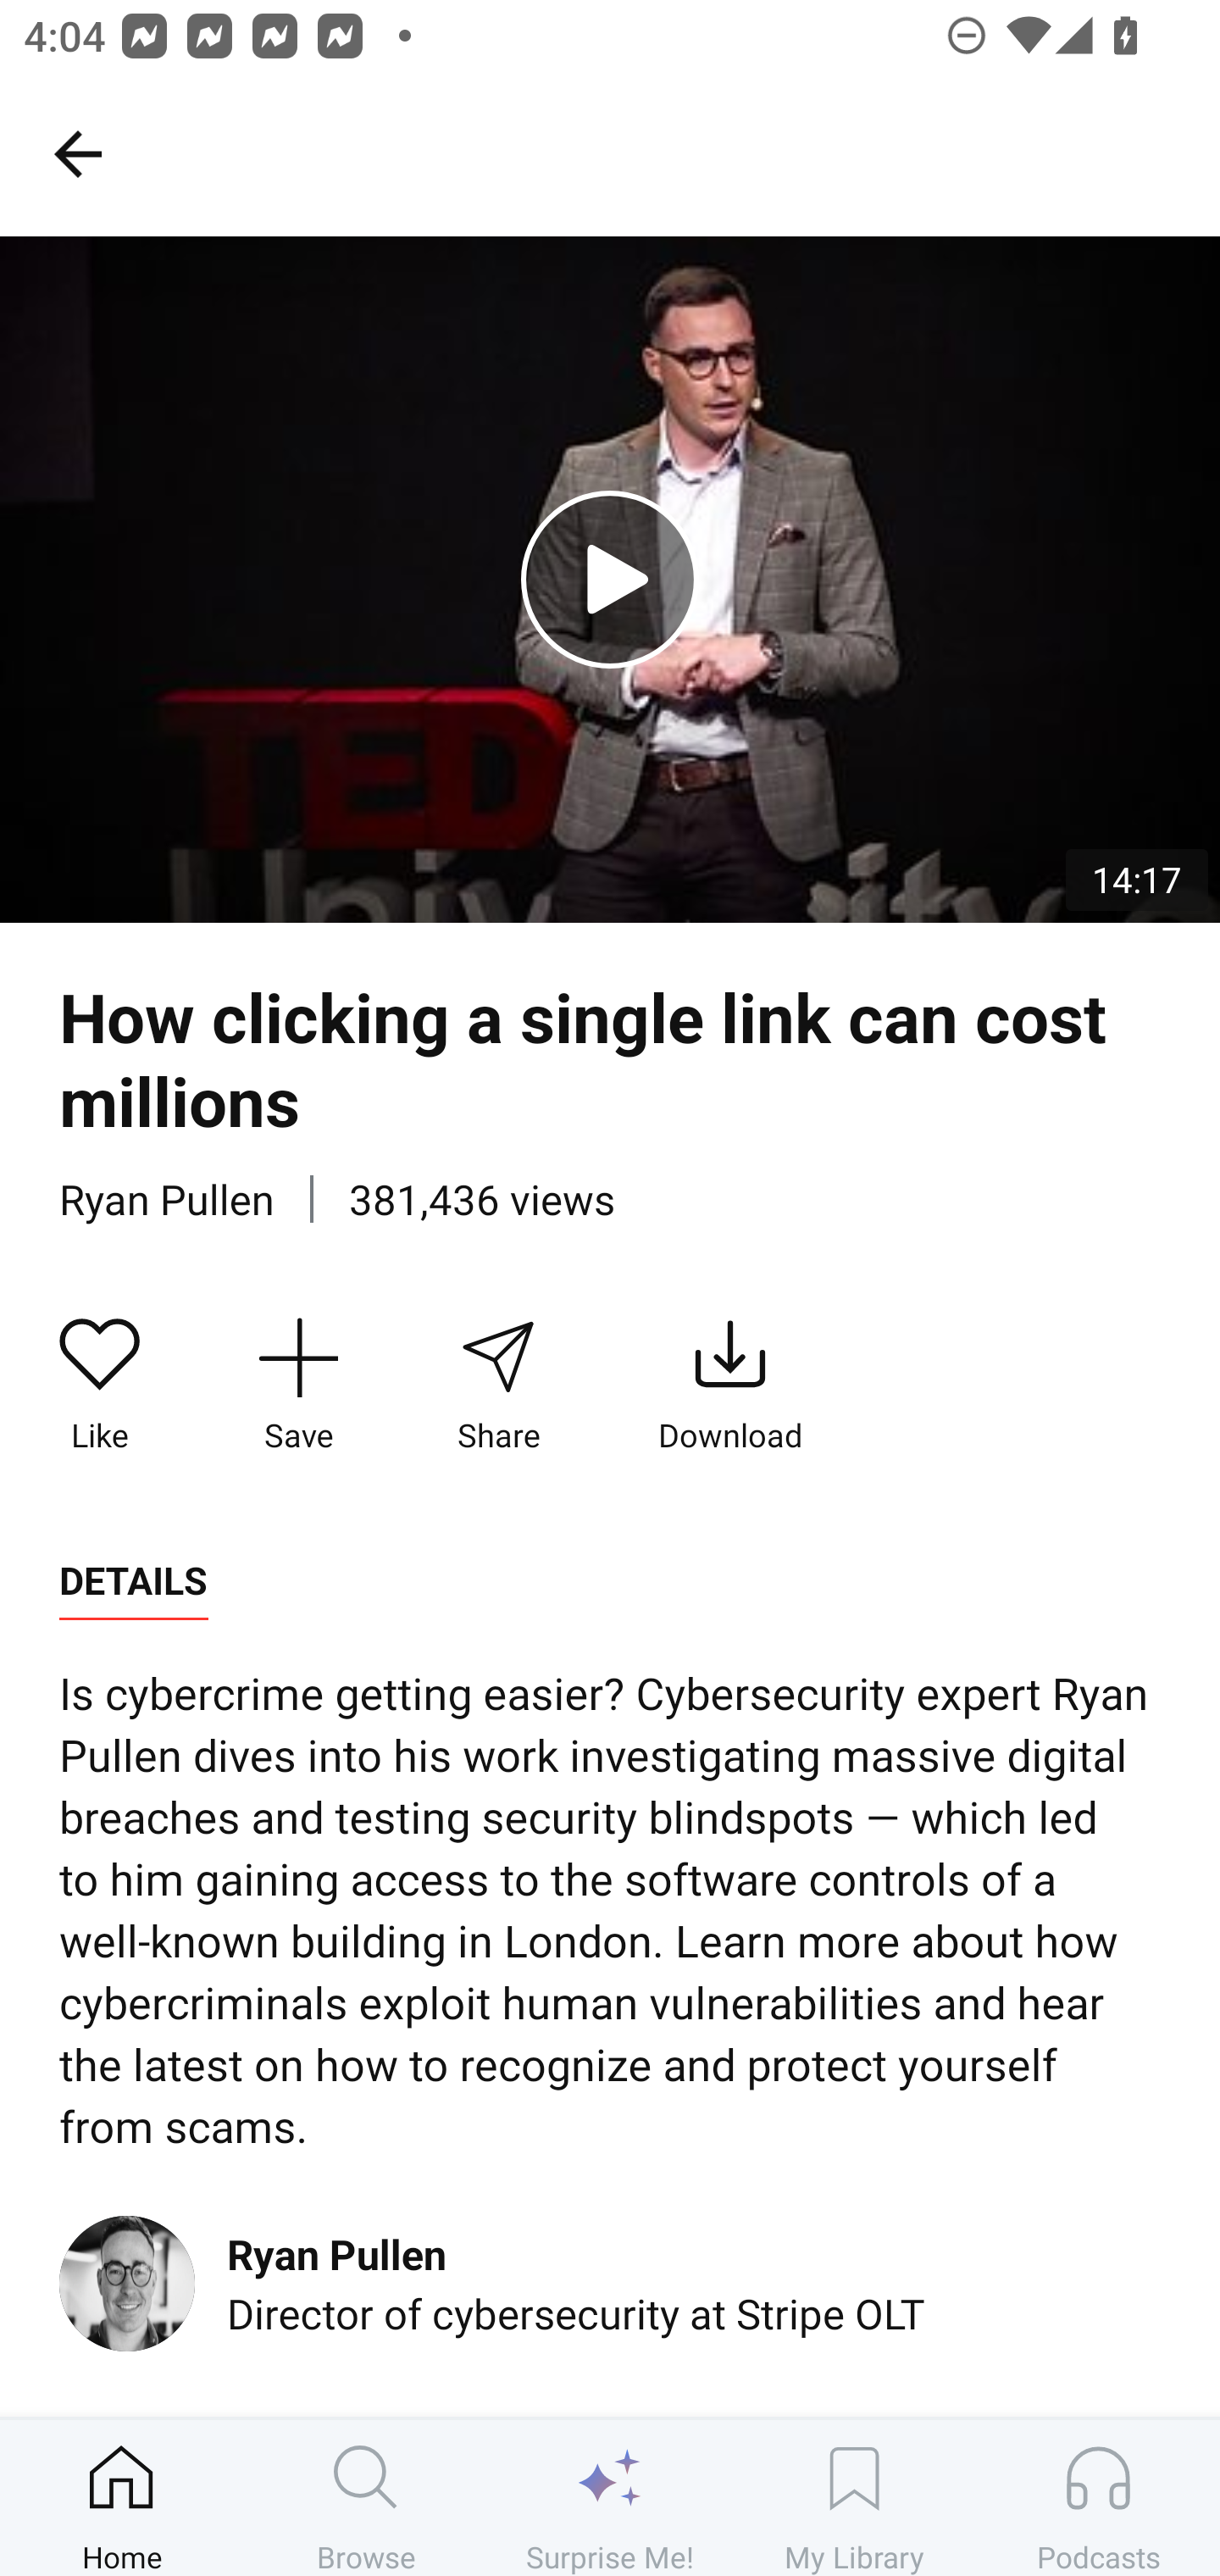 Image resolution: width=1220 pixels, height=2576 pixels. What do you see at coordinates (1098, 2497) in the screenshot?
I see `Podcasts` at bounding box center [1098, 2497].